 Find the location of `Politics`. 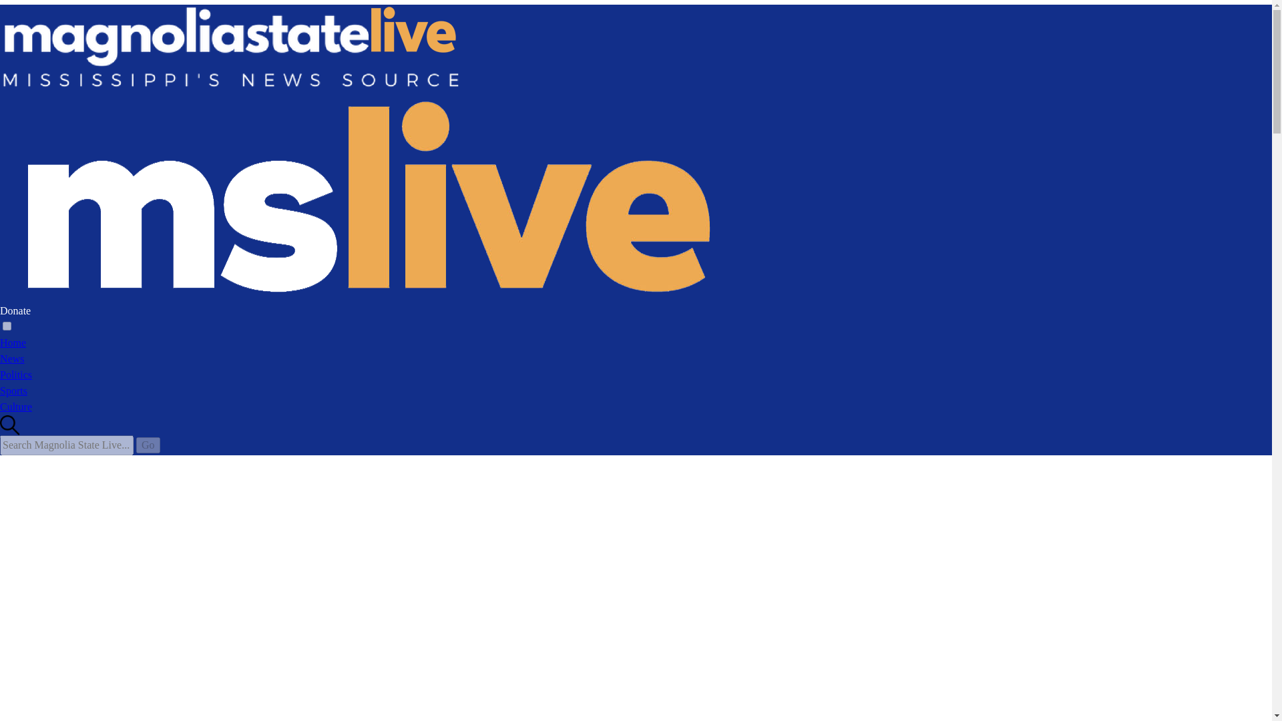

Politics is located at coordinates (16, 375).